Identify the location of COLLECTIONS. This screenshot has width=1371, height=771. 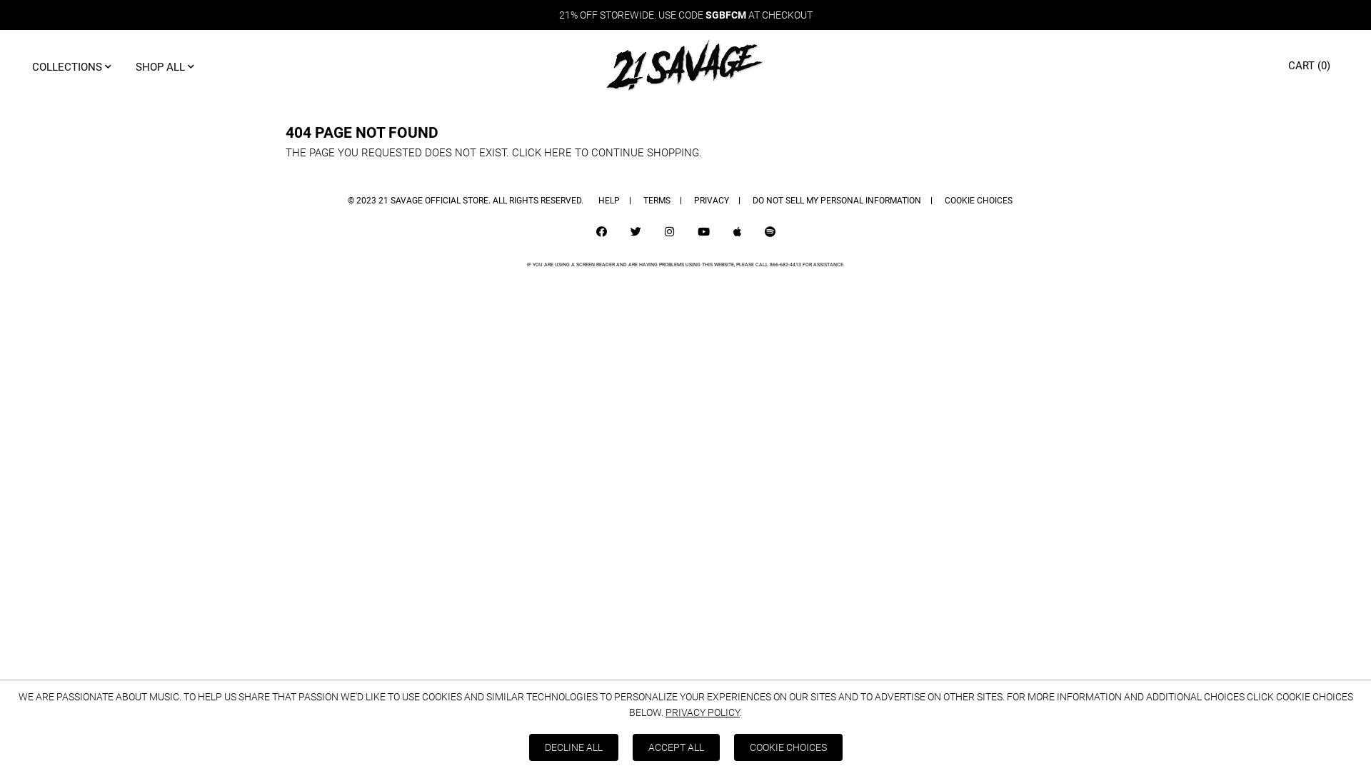
(71, 66).